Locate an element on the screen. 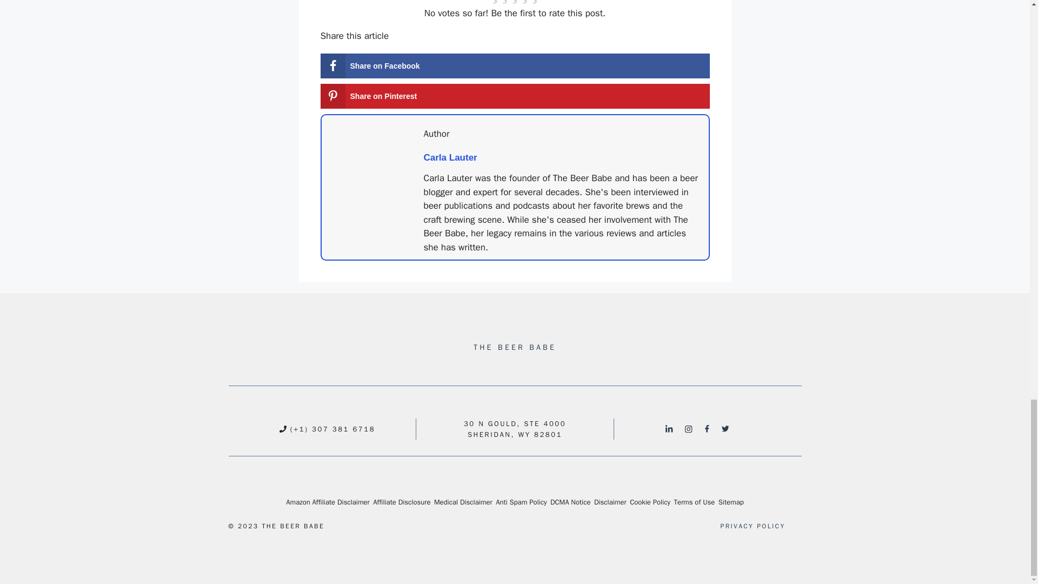 Image resolution: width=1038 pixels, height=584 pixels. Sitemap is located at coordinates (731, 502).